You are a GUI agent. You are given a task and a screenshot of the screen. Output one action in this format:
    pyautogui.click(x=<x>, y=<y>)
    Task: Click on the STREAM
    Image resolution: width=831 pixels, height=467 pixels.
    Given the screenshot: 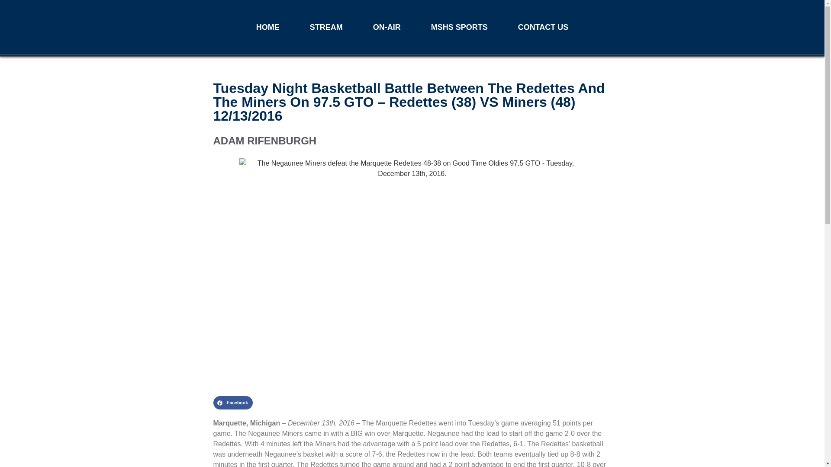 What is the action you would take?
    pyautogui.click(x=326, y=27)
    